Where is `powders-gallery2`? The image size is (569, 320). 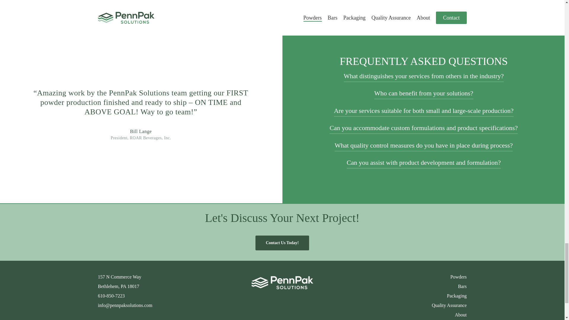 powders-gallery2 is located at coordinates (275, 7).